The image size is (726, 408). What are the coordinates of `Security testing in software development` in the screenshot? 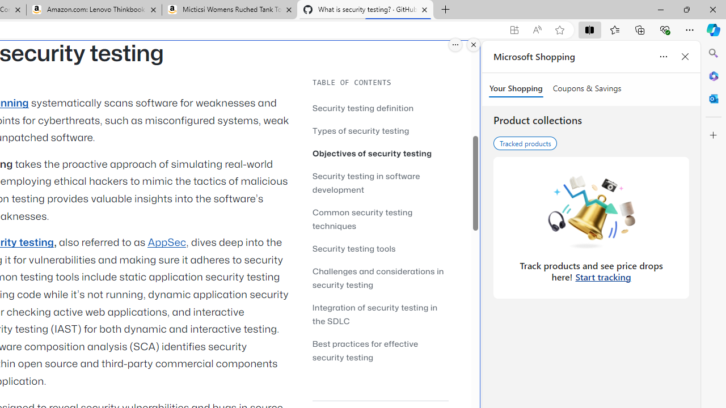 It's located at (380, 182).